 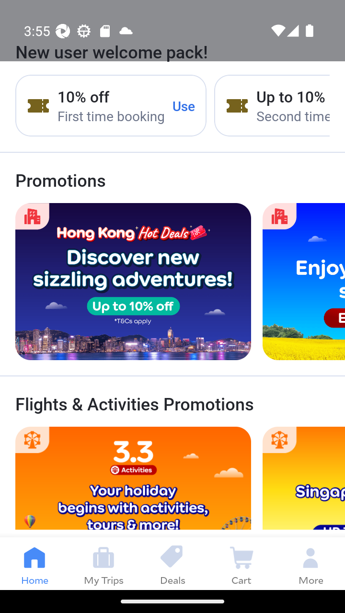 I want to click on Home, so click(x=34, y=563).